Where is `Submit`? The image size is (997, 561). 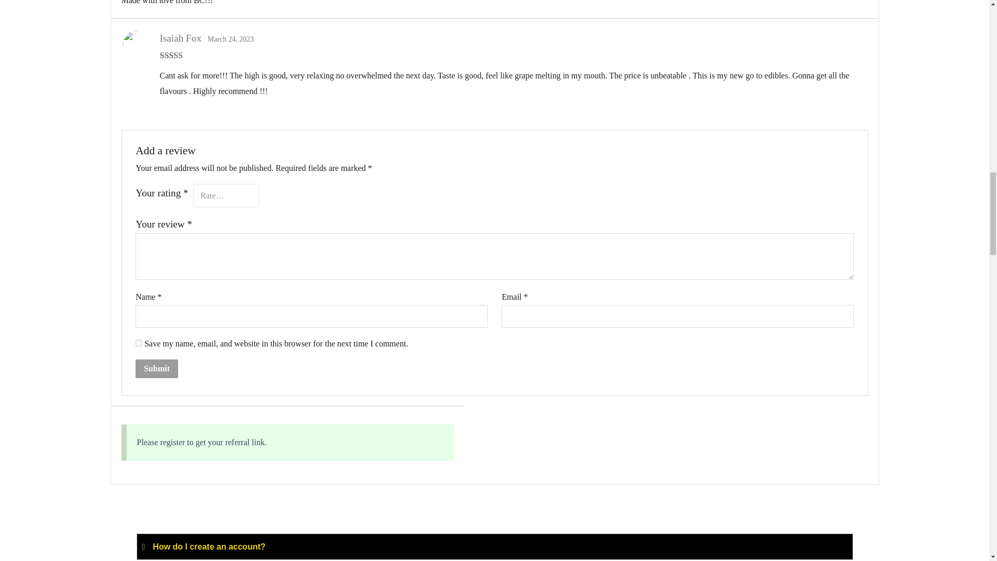 Submit is located at coordinates (157, 369).